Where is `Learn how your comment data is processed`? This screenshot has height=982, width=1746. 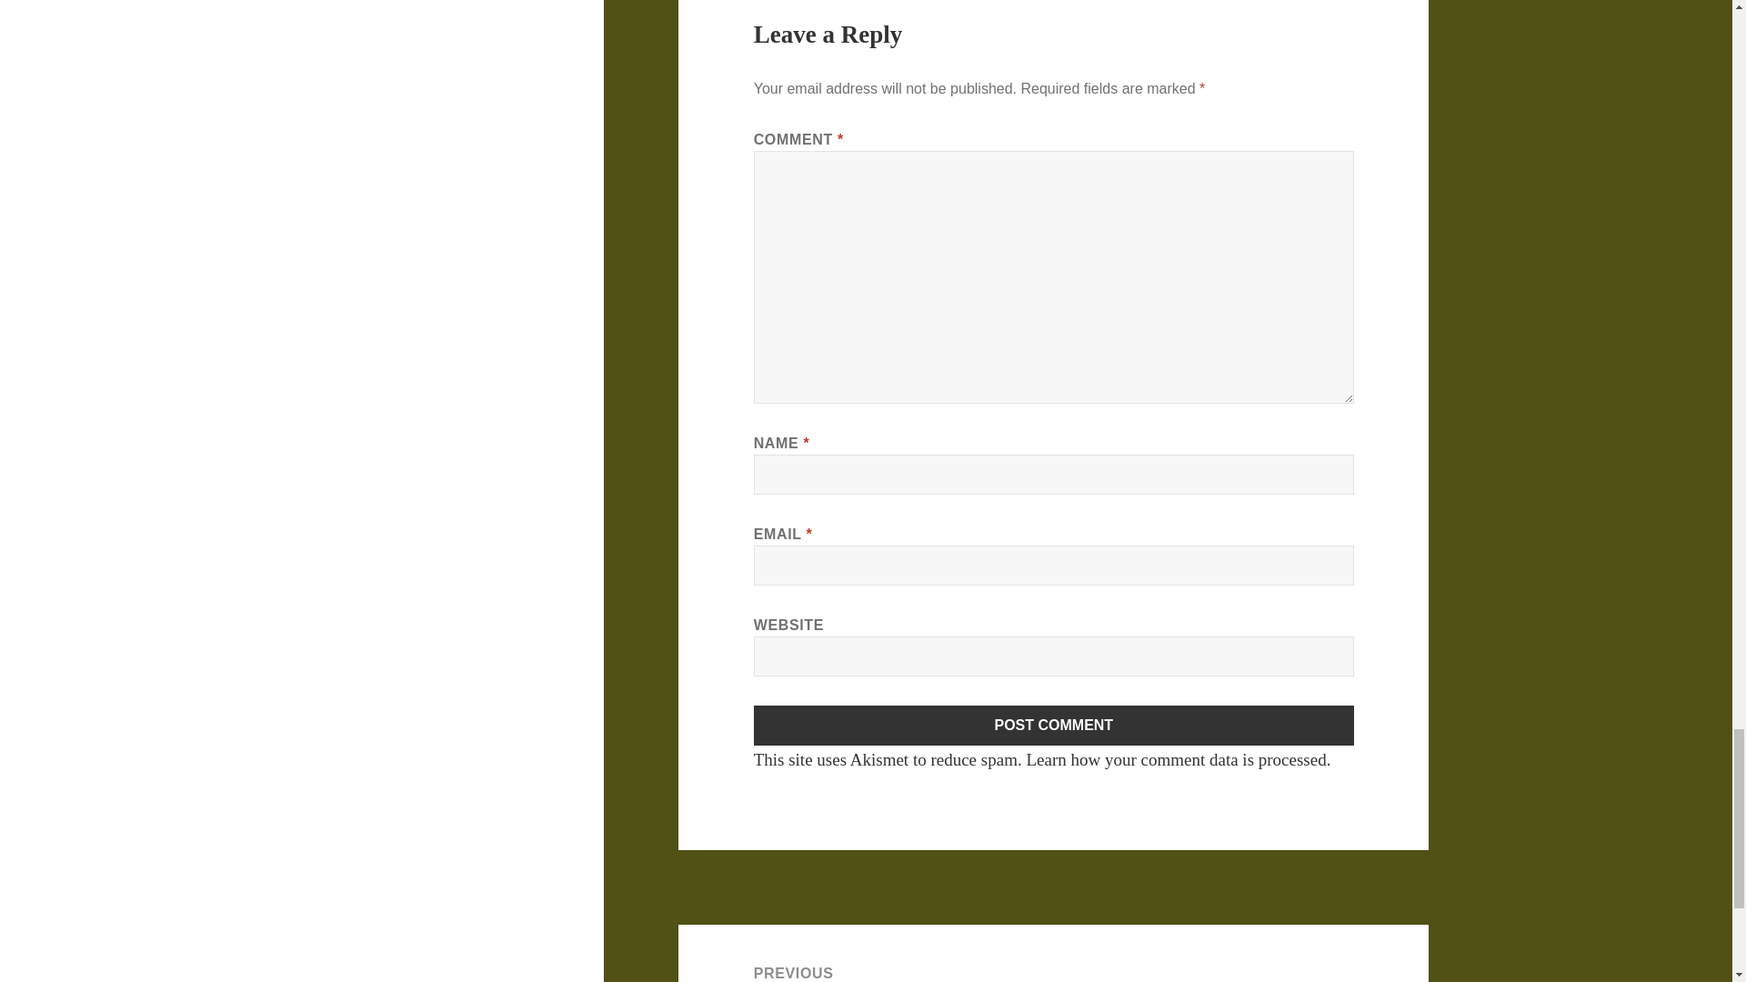 Learn how your comment data is processed is located at coordinates (1175, 759).